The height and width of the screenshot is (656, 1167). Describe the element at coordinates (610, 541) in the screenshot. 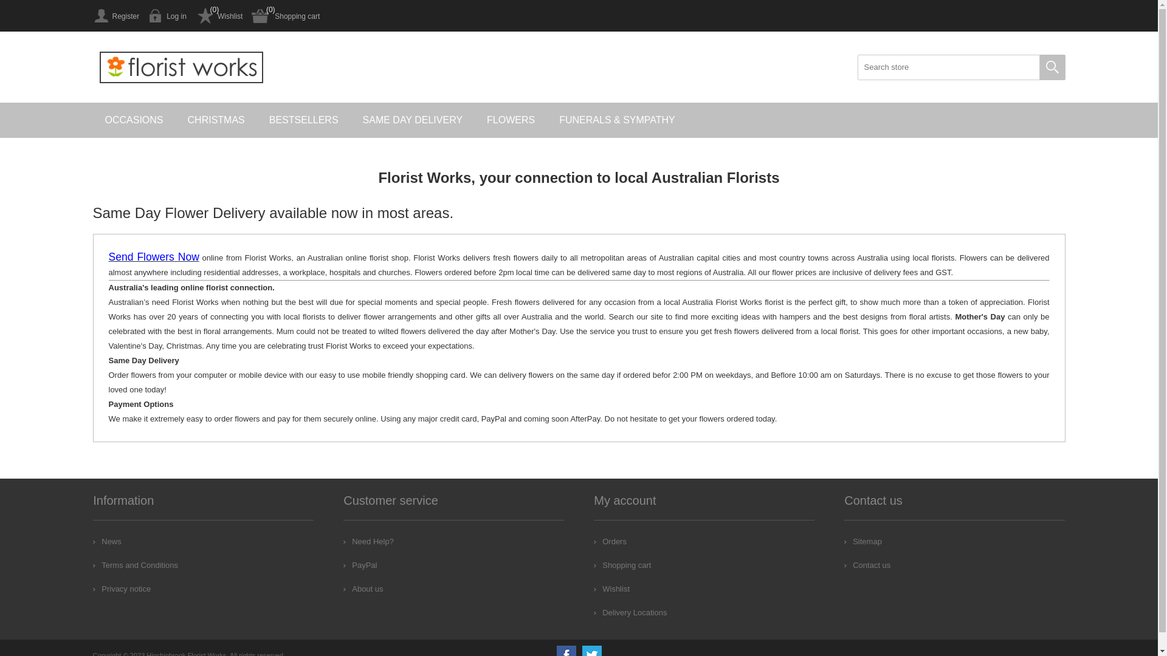

I see `Orders` at that location.